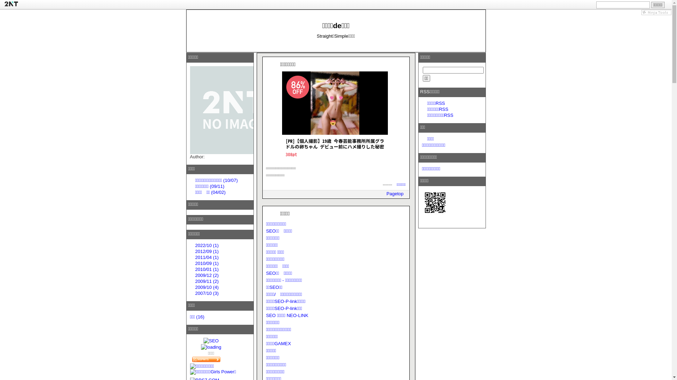 The width and height of the screenshot is (677, 380). Describe the element at coordinates (207, 275) in the screenshot. I see `2009/12 (2)` at that location.